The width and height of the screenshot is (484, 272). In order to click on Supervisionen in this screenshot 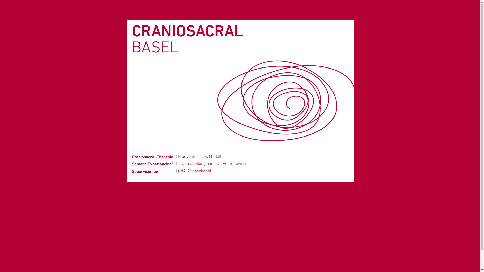, I will do `click(145, 171)`.